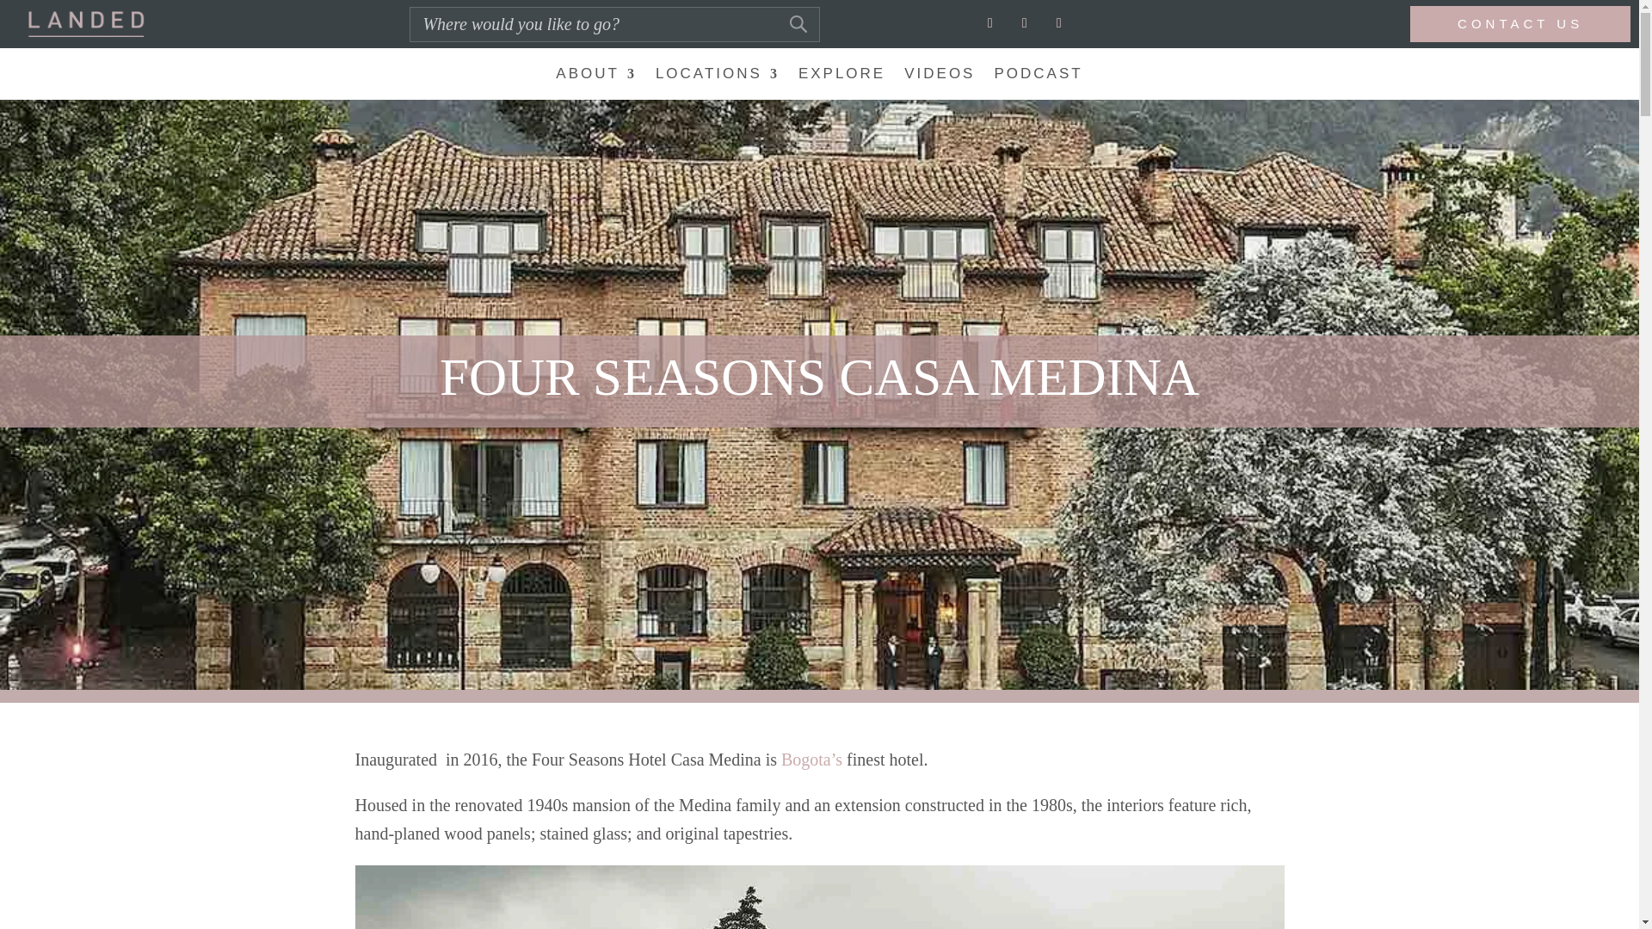 The width and height of the screenshot is (1652, 929). Describe the element at coordinates (1058, 22) in the screenshot. I see `Follow on Spotify` at that location.